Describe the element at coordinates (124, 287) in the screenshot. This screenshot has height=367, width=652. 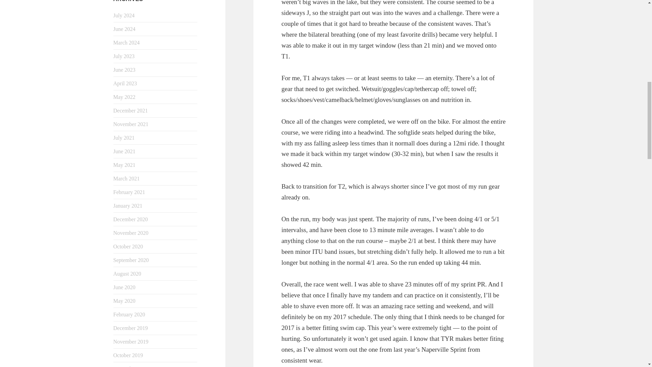
I see `June 2020` at that location.